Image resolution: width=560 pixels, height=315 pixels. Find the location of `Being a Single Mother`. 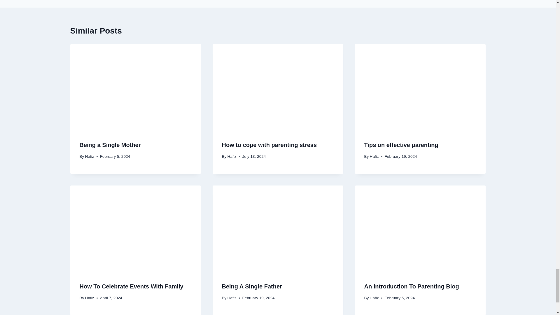

Being a Single Mother is located at coordinates (110, 145).